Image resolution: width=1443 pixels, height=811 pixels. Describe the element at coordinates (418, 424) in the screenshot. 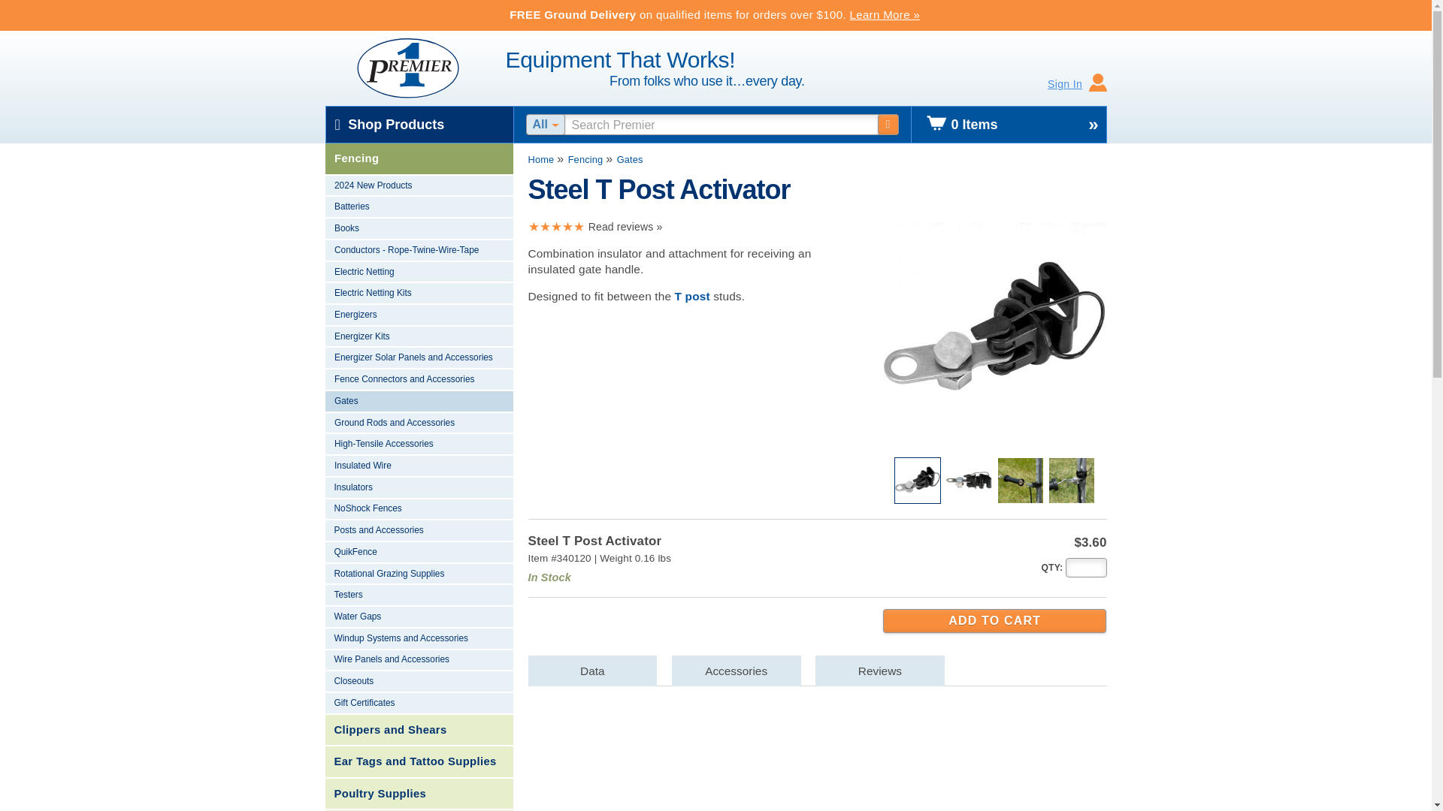

I see `Ground Rods and Accessories` at that location.